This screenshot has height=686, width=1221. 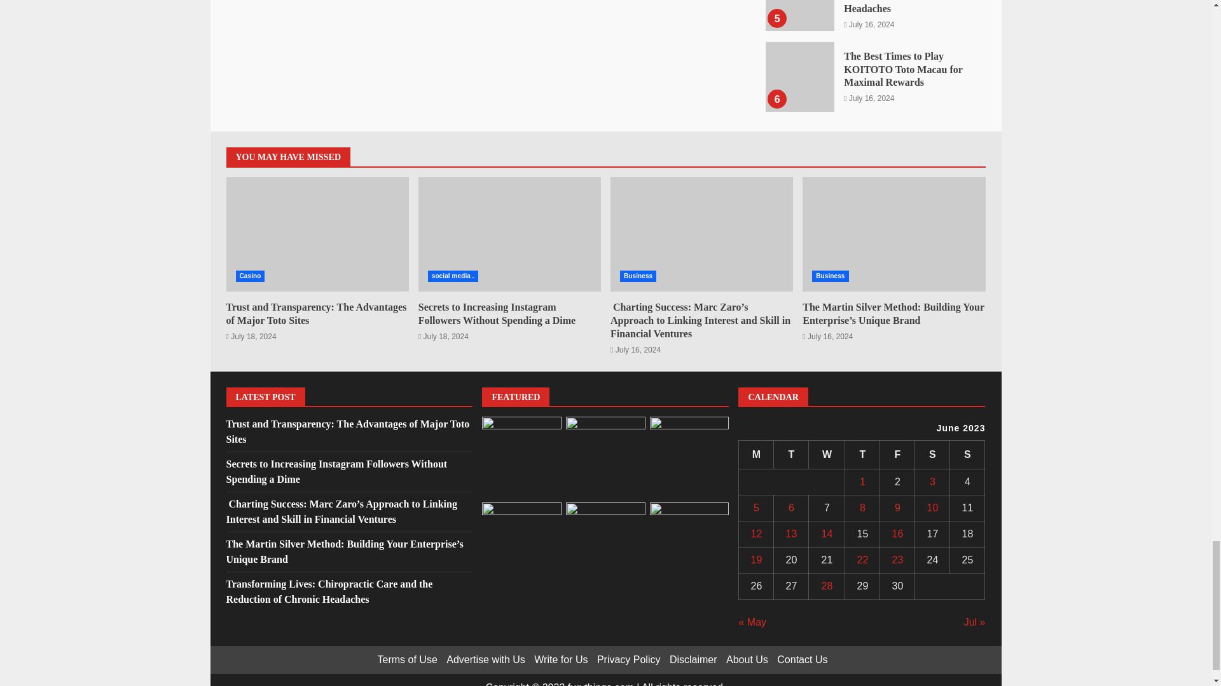 What do you see at coordinates (932, 455) in the screenshot?
I see `Saturday` at bounding box center [932, 455].